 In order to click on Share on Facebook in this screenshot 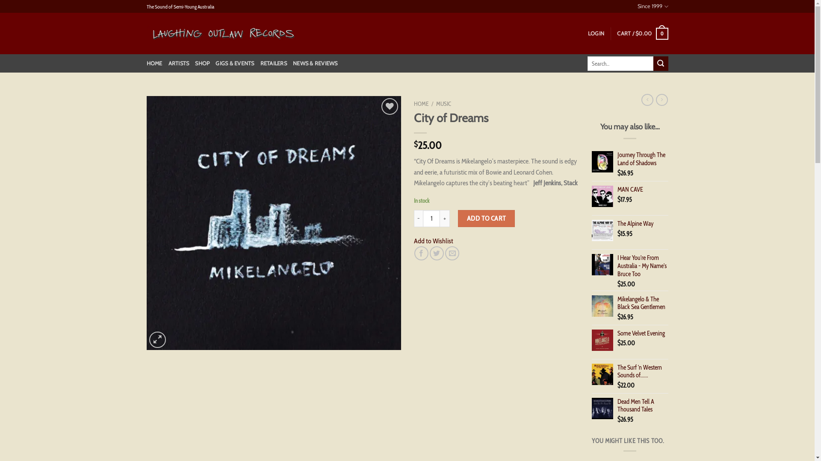, I will do `click(421, 254)`.